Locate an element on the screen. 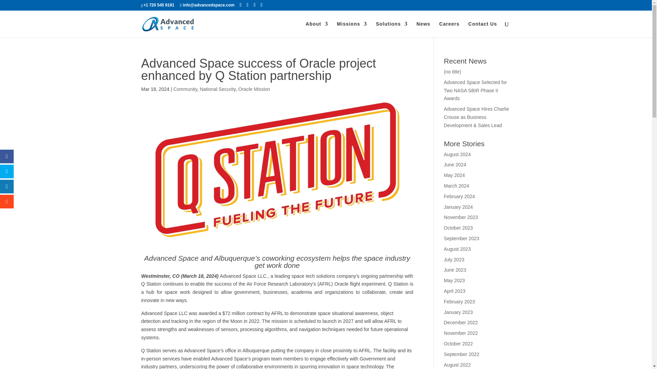 The image size is (657, 369). Careers is located at coordinates (449, 29).